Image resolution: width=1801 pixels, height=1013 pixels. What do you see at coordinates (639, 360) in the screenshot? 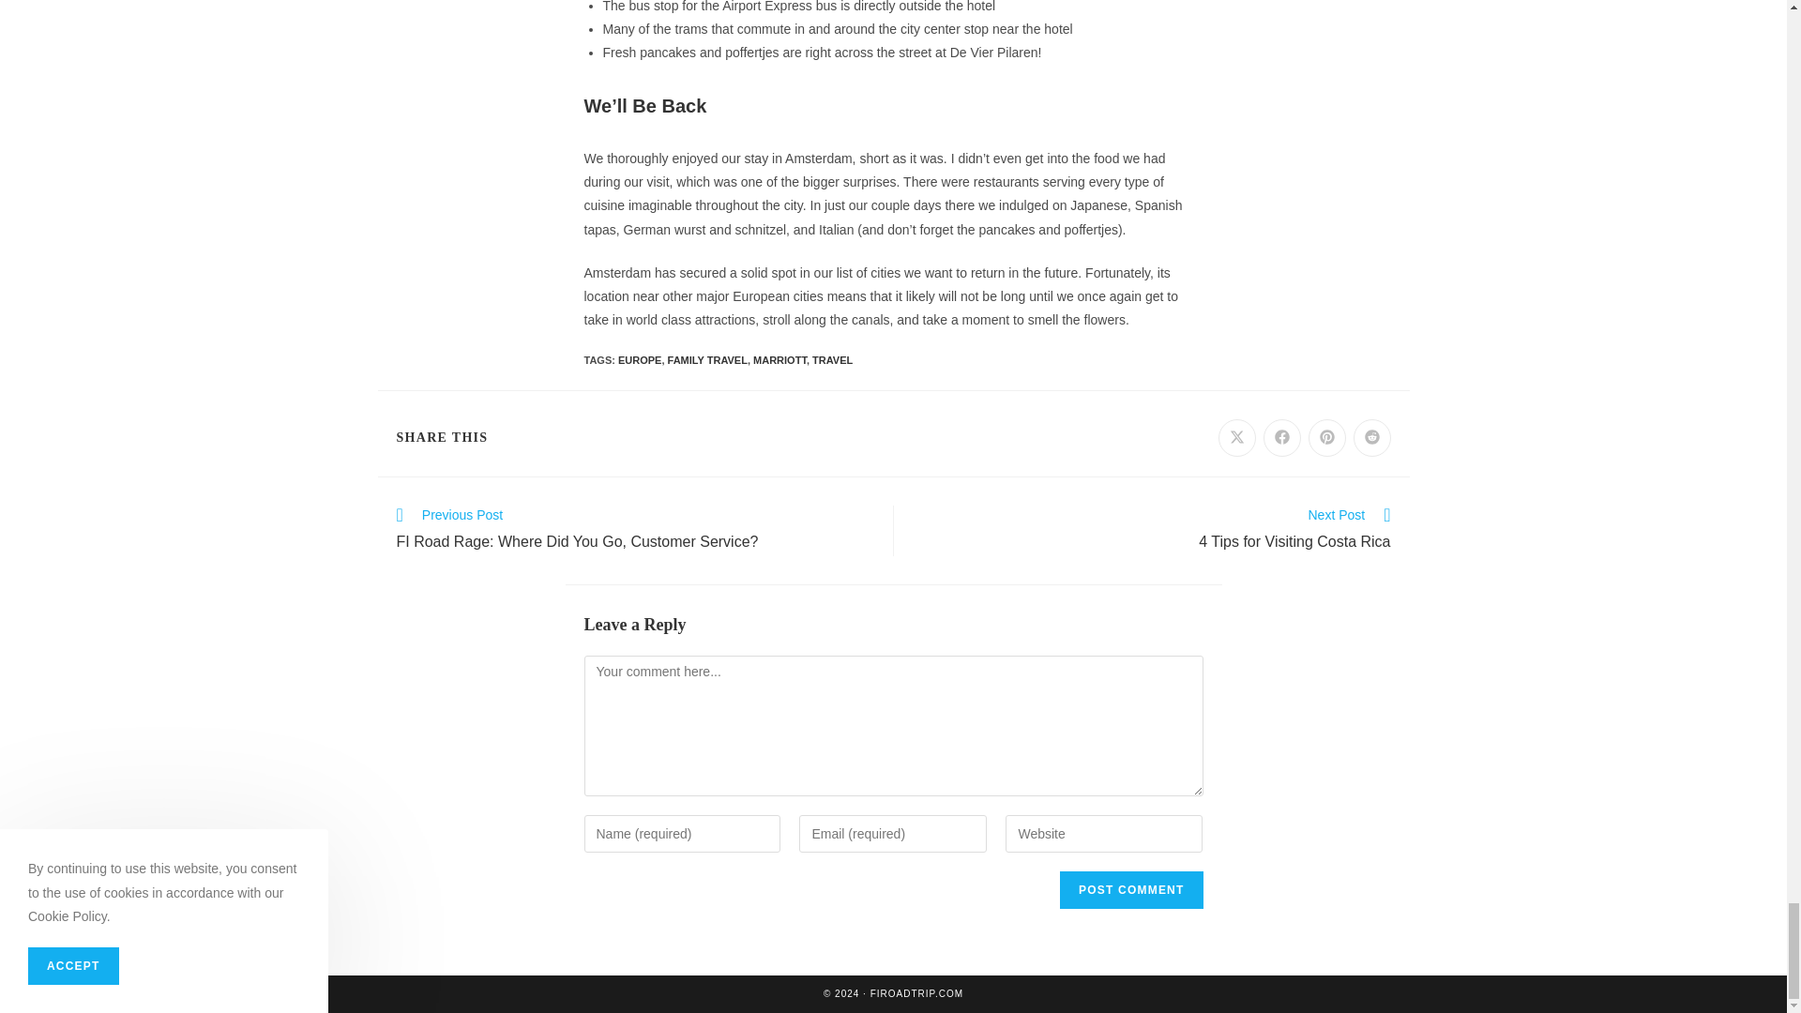
I see `EUROPE` at bounding box center [639, 360].